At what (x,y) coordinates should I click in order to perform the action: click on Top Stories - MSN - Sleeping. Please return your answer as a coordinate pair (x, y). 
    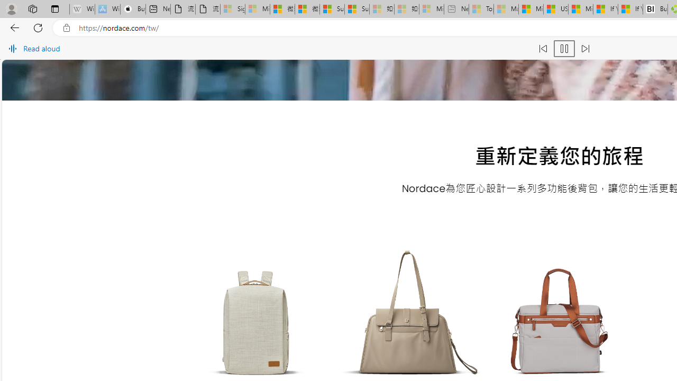
    Looking at the image, I should click on (481, 10).